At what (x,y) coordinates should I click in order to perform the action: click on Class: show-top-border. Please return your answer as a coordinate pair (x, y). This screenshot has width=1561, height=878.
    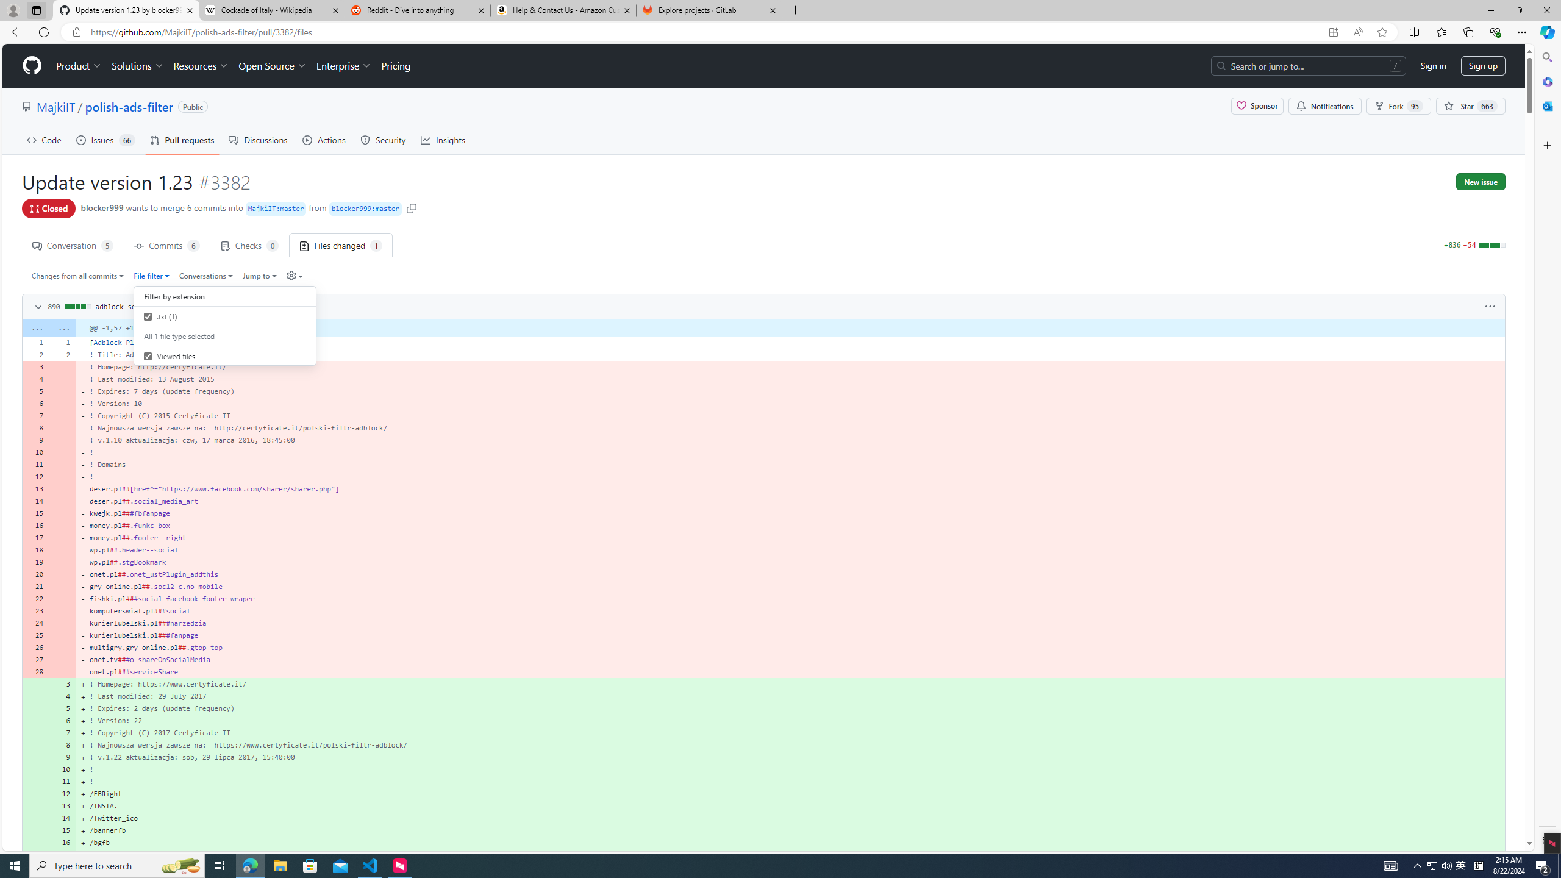
    Looking at the image, I should click on (763, 855).